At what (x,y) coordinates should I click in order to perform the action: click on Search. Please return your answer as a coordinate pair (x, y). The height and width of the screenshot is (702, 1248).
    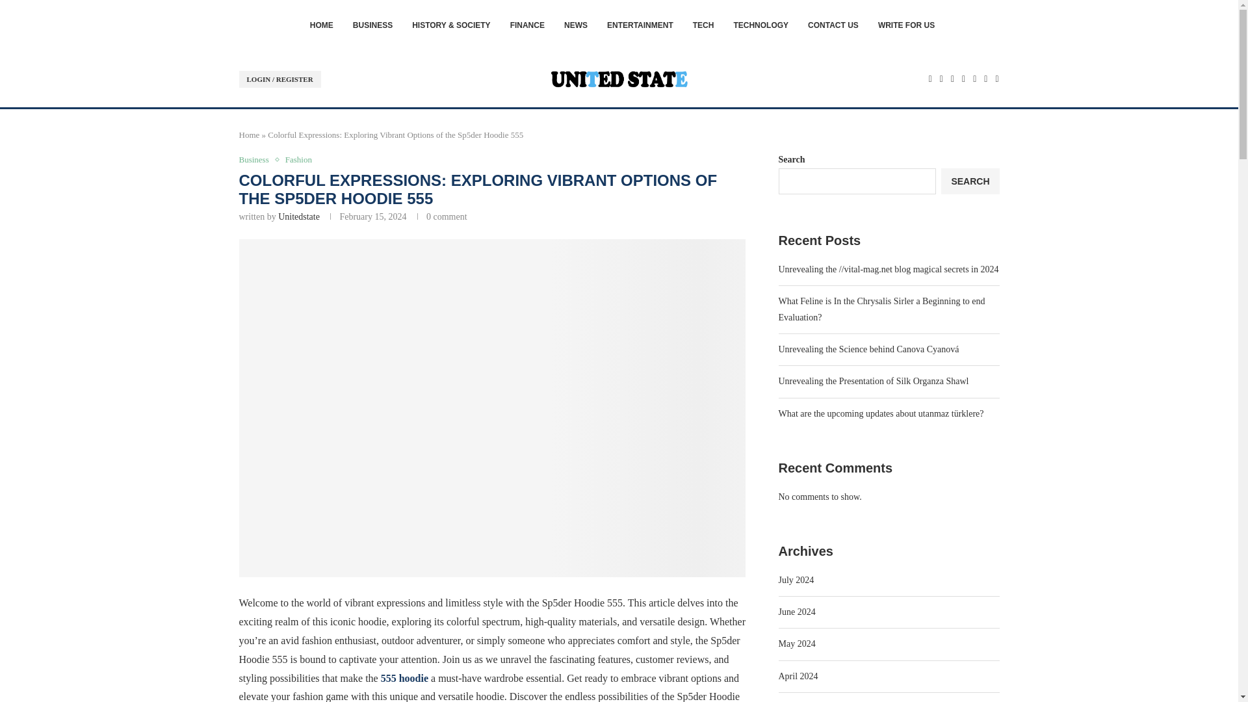
    Looking at the image, I should click on (958, 50).